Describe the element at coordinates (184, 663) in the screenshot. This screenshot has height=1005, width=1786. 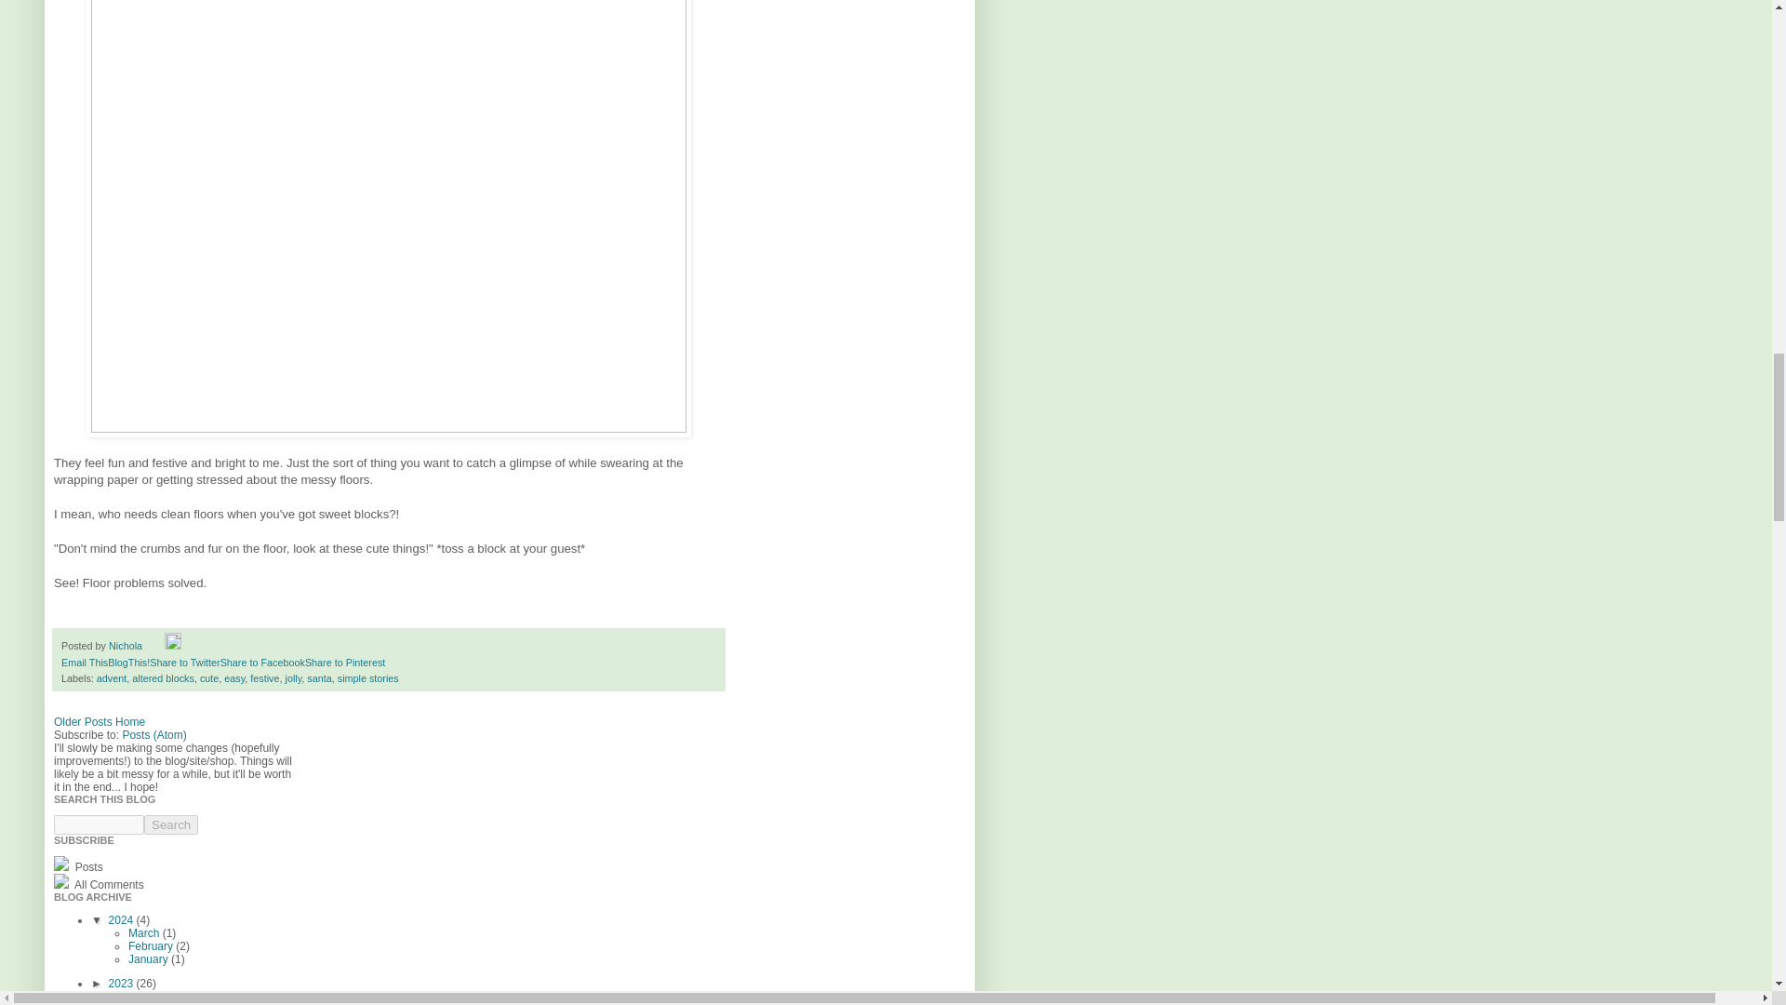
I see `Share to Twitter` at that location.